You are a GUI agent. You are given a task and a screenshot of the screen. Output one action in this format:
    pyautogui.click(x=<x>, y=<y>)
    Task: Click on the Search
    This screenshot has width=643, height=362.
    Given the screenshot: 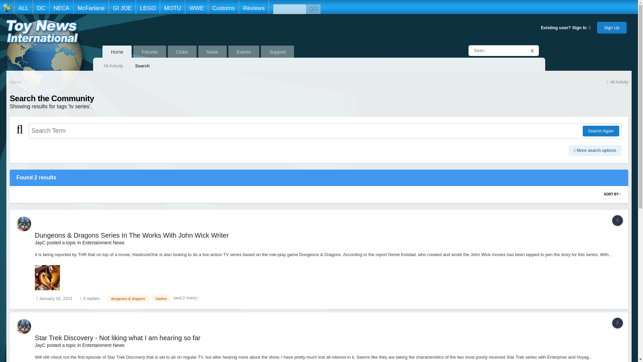 What is the action you would take?
    pyautogui.click(x=142, y=65)
    